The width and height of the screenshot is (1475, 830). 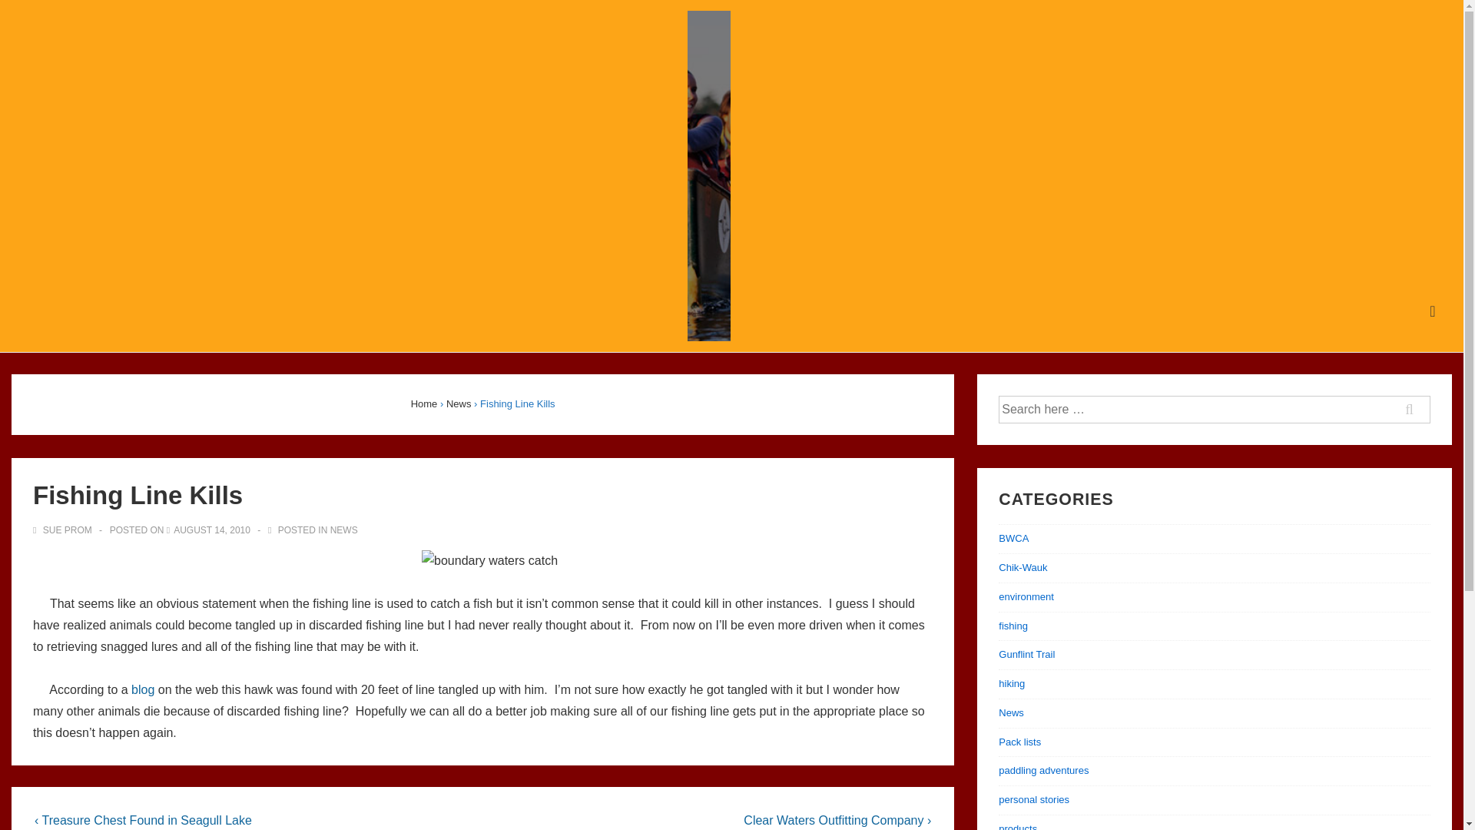 What do you see at coordinates (1023, 567) in the screenshot?
I see `Chik-Wauk` at bounding box center [1023, 567].